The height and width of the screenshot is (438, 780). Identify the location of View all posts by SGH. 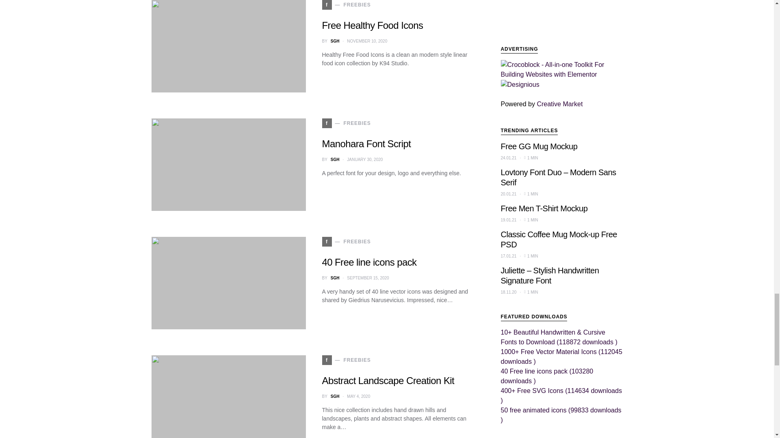
(335, 396).